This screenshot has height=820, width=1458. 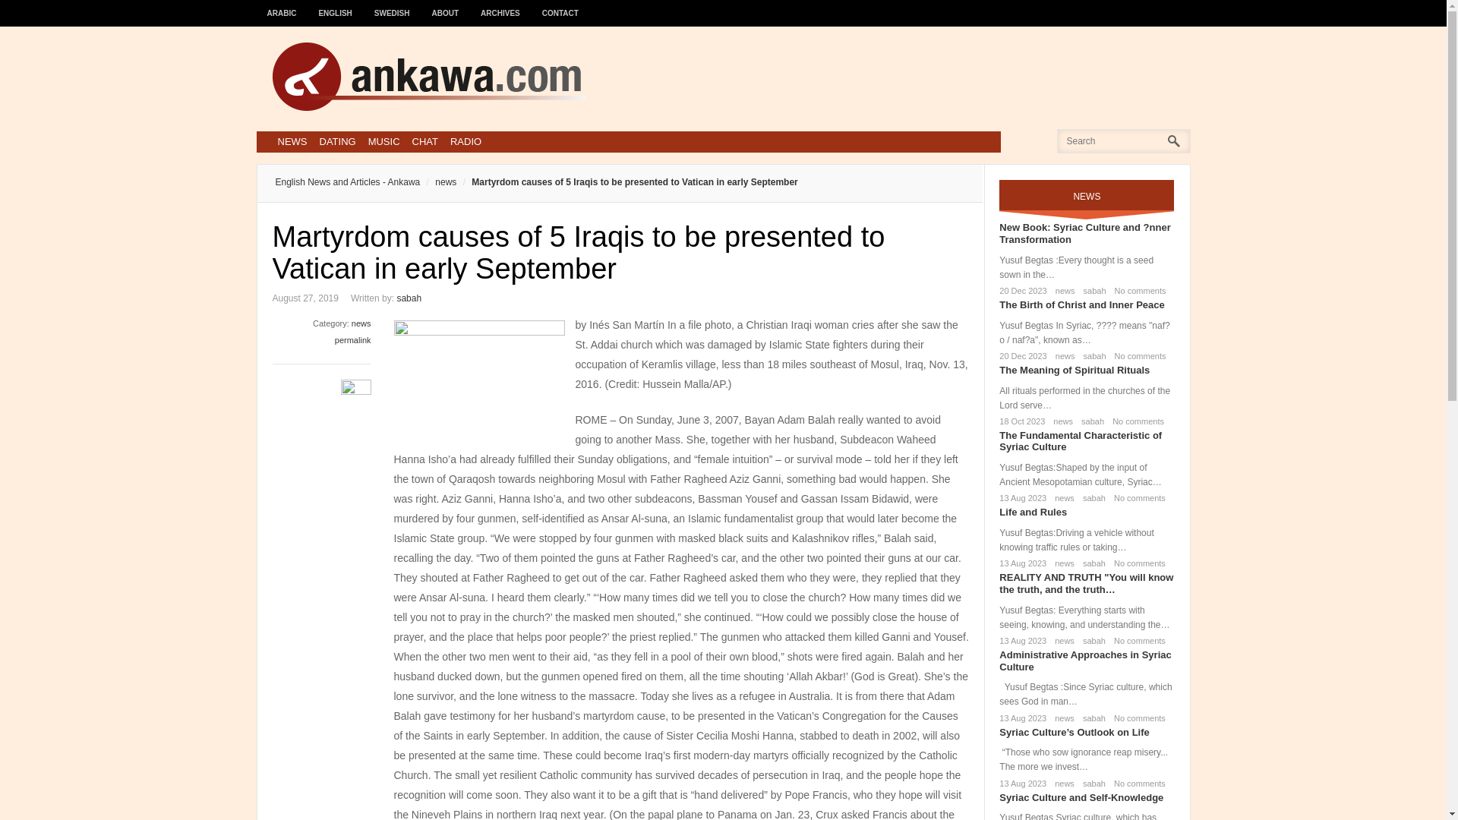 I want to click on news, so click(x=1062, y=498).